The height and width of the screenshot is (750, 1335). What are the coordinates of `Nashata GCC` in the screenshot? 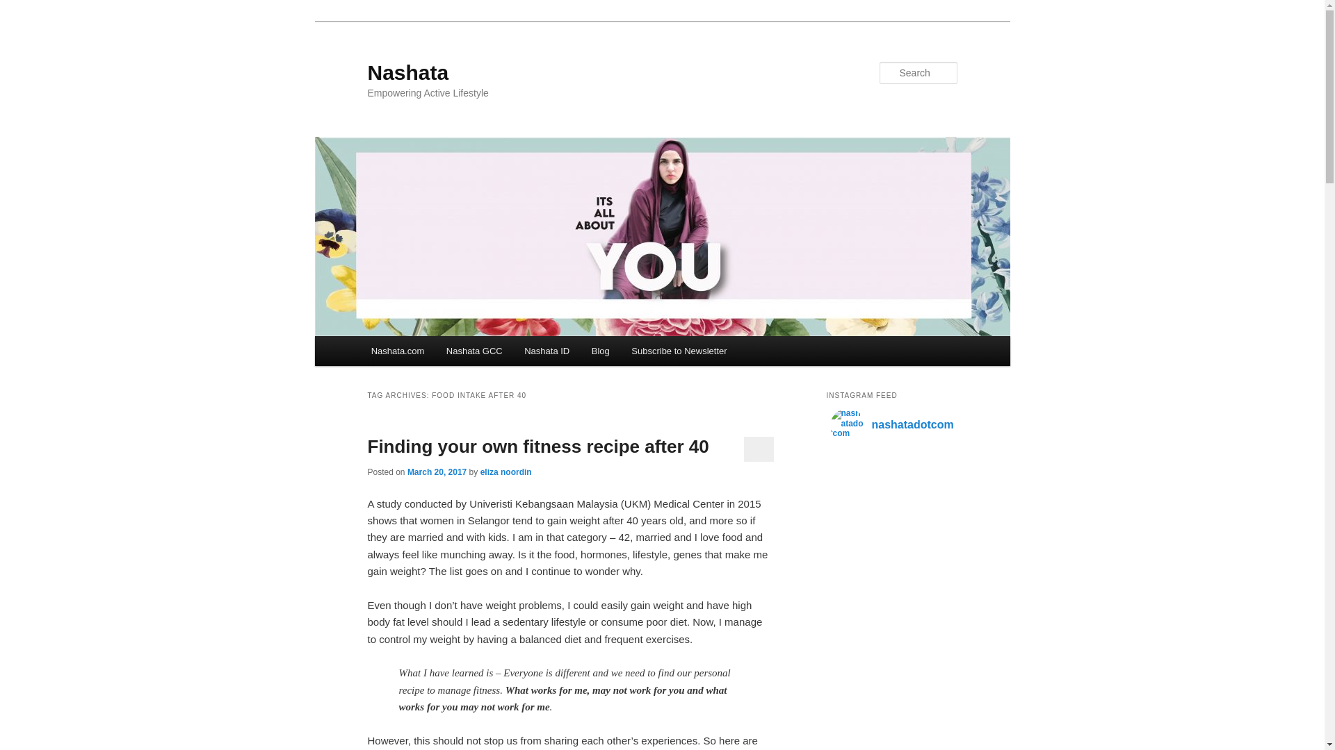 It's located at (474, 351).